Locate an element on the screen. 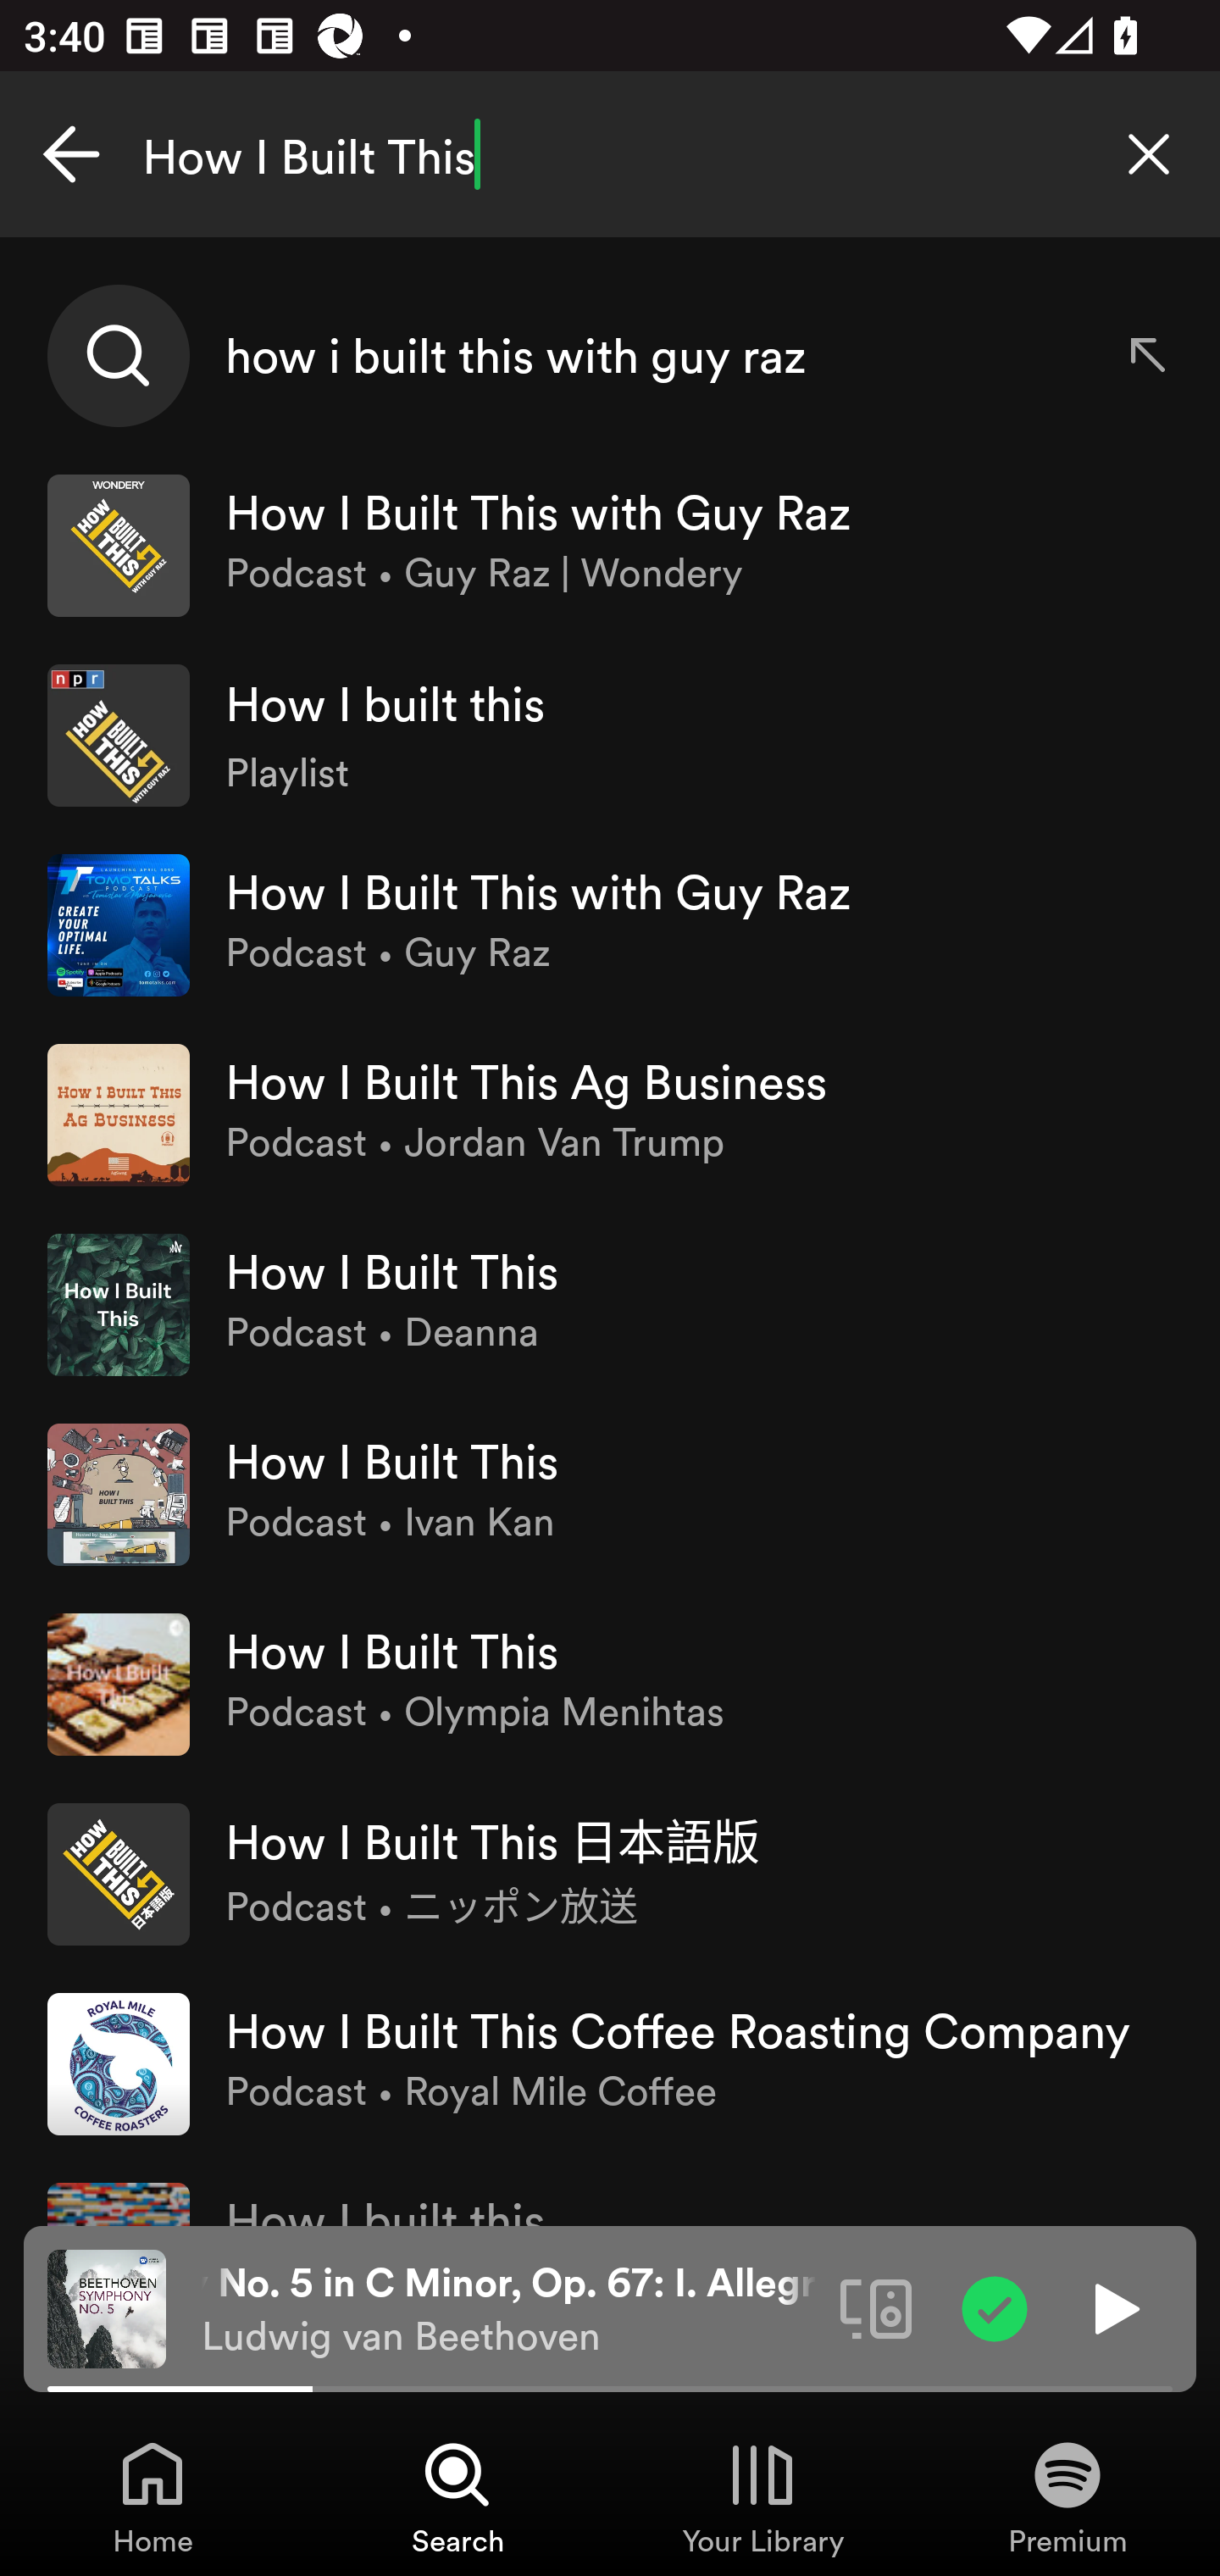 The height and width of the screenshot is (2576, 1220). How I Built This Podcast • Deanna is located at coordinates (610, 1304).